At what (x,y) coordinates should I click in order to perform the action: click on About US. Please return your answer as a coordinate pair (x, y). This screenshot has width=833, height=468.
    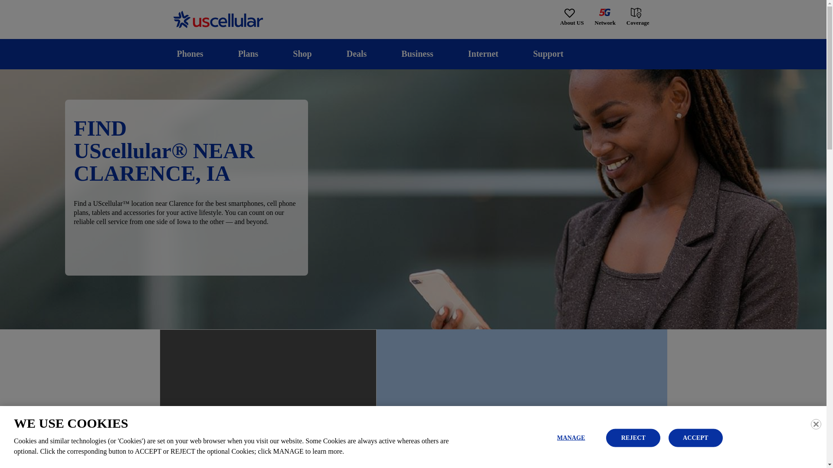
    Looking at the image, I should click on (572, 17).